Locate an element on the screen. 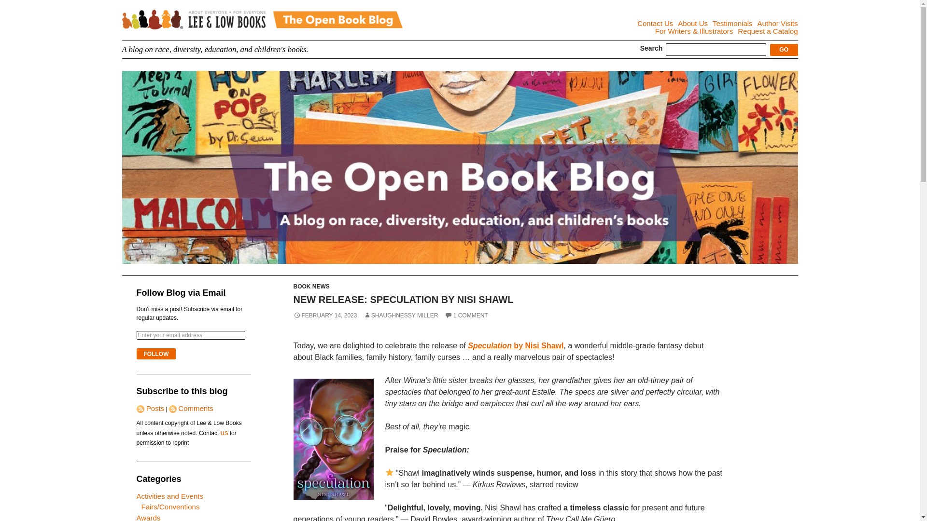 The width and height of the screenshot is (927, 521). BOOK NEWS is located at coordinates (312, 287).